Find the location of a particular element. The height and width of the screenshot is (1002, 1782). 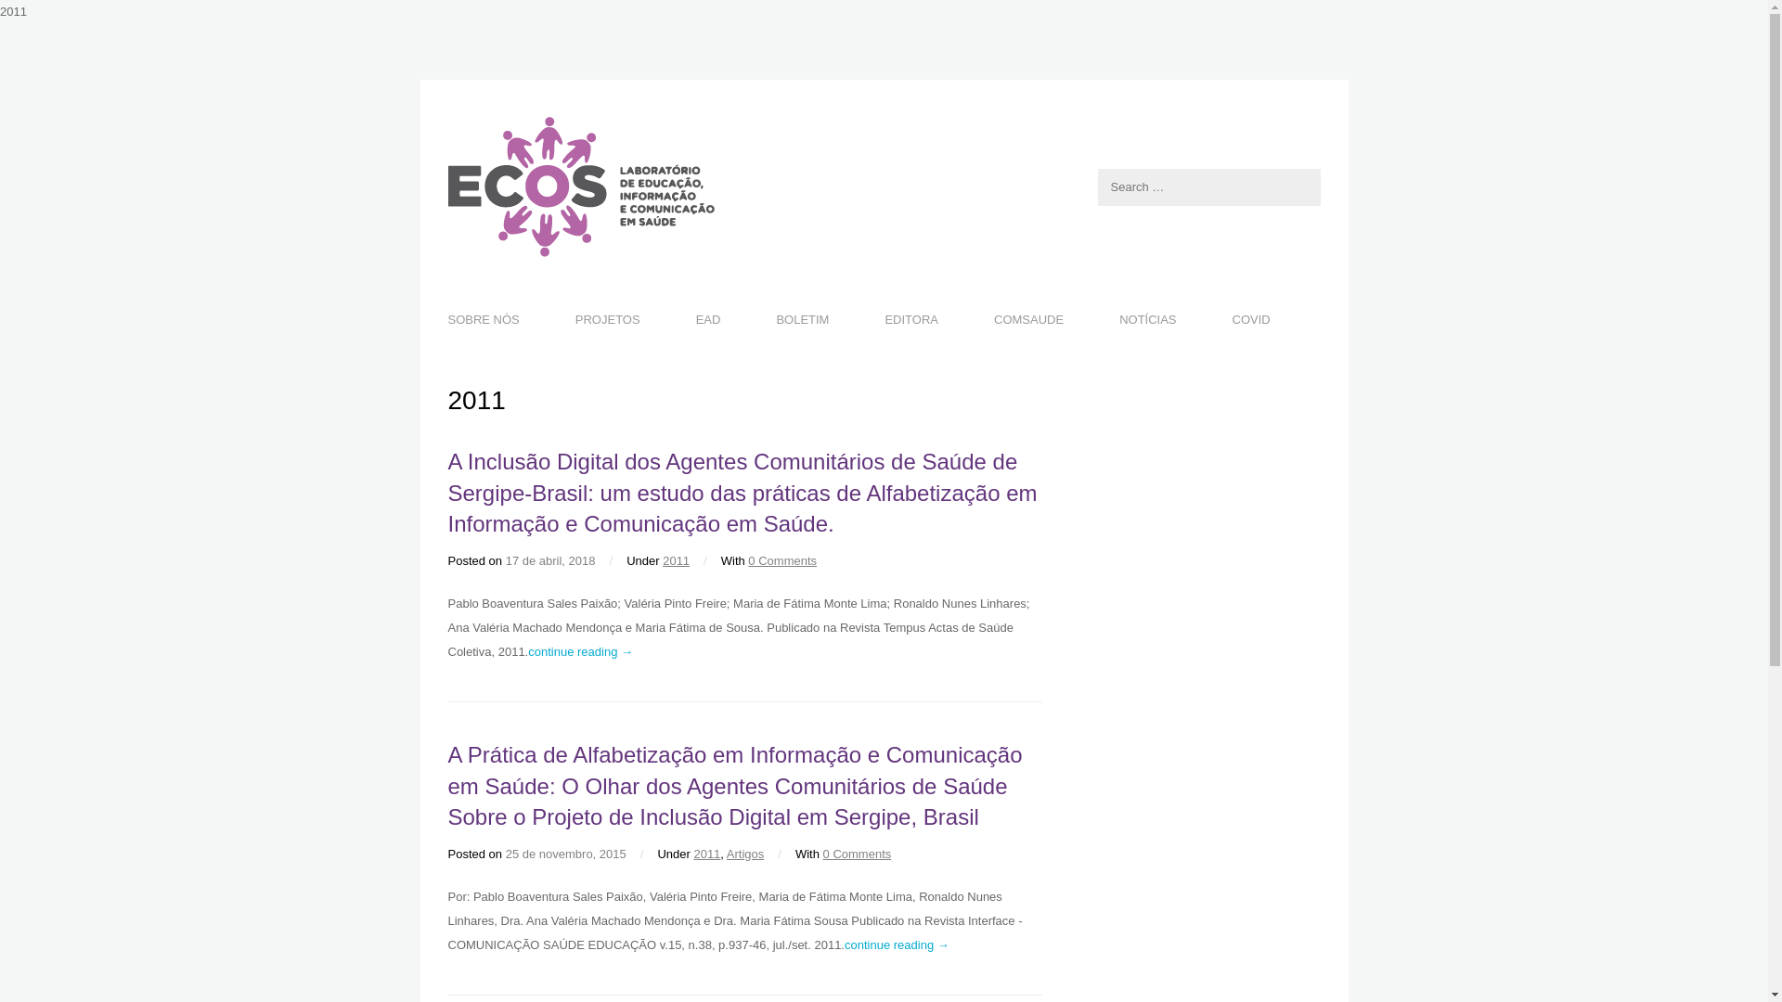

0 Comments is located at coordinates (858, 854).